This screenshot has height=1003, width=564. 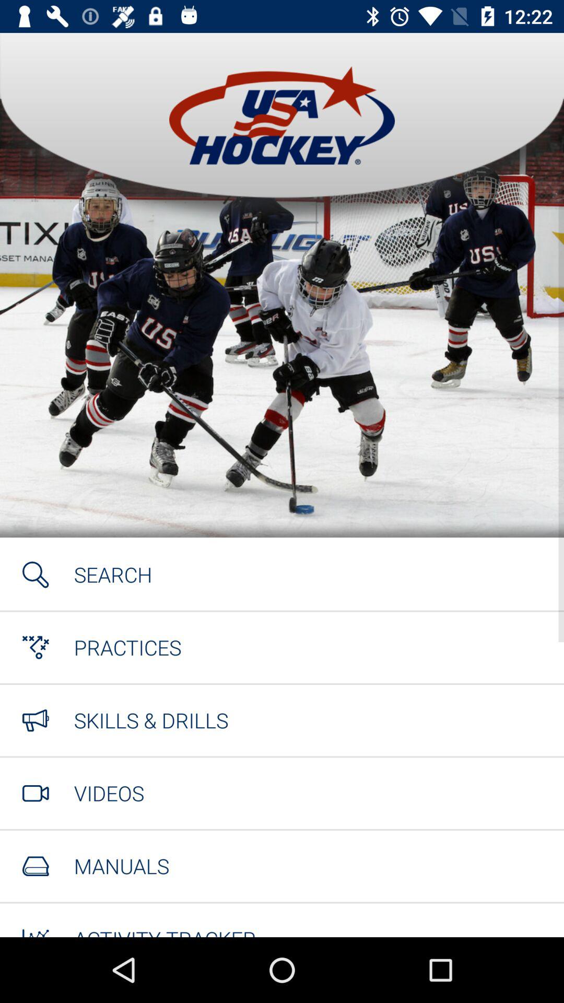 What do you see at coordinates (113, 575) in the screenshot?
I see `turn on the icon above the practices` at bounding box center [113, 575].